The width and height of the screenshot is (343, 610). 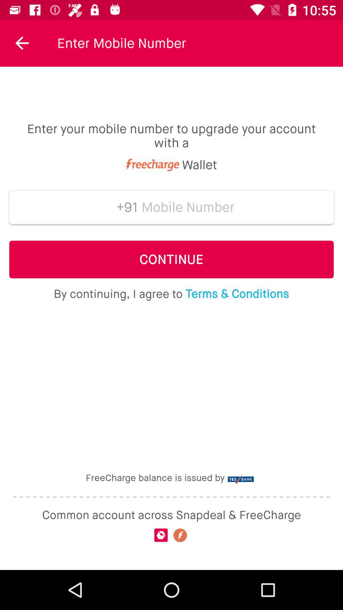 I want to click on line to enter your mobile number, so click(x=188, y=207).